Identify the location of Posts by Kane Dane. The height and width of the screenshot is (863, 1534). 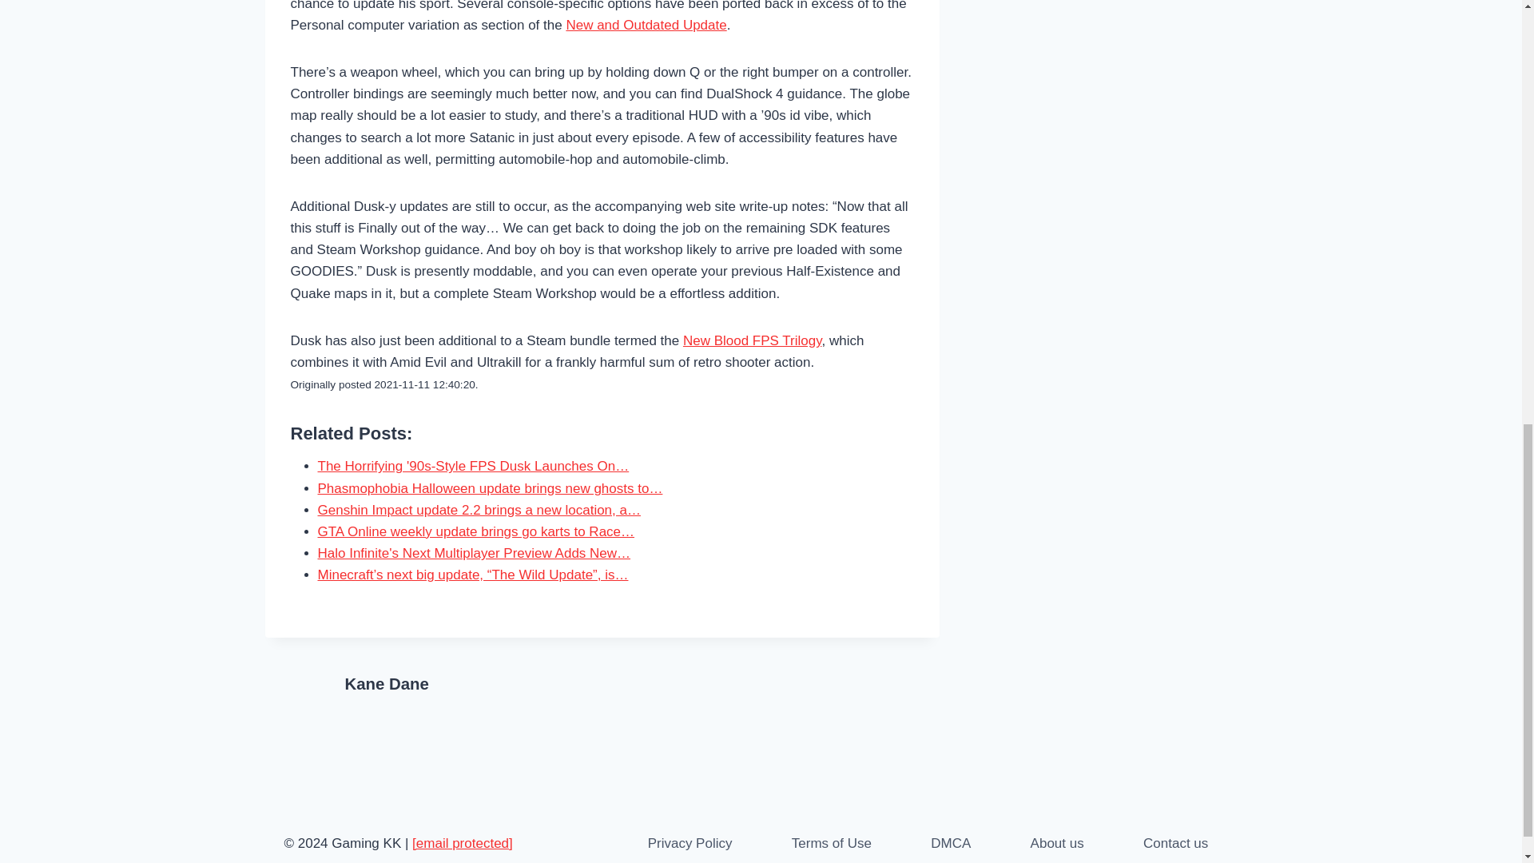
(387, 684).